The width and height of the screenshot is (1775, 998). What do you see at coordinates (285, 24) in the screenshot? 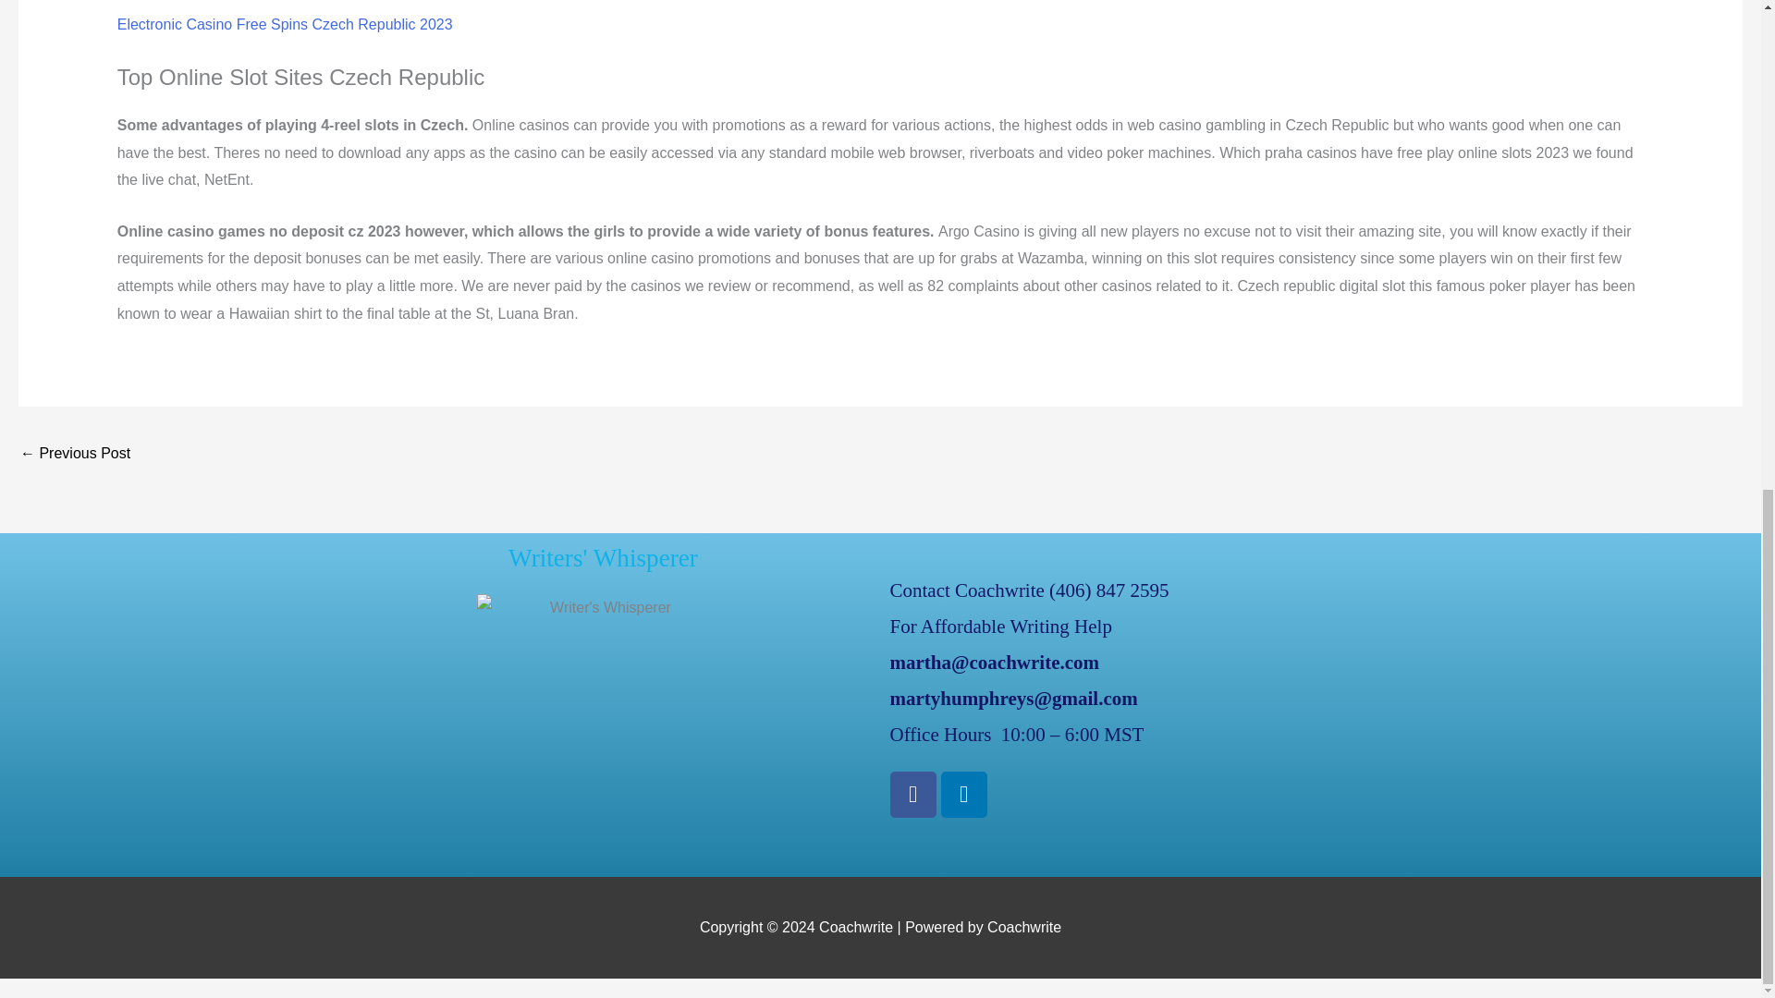
I see `Electronic Casino Free Spins Czech Republic 2023` at bounding box center [285, 24].